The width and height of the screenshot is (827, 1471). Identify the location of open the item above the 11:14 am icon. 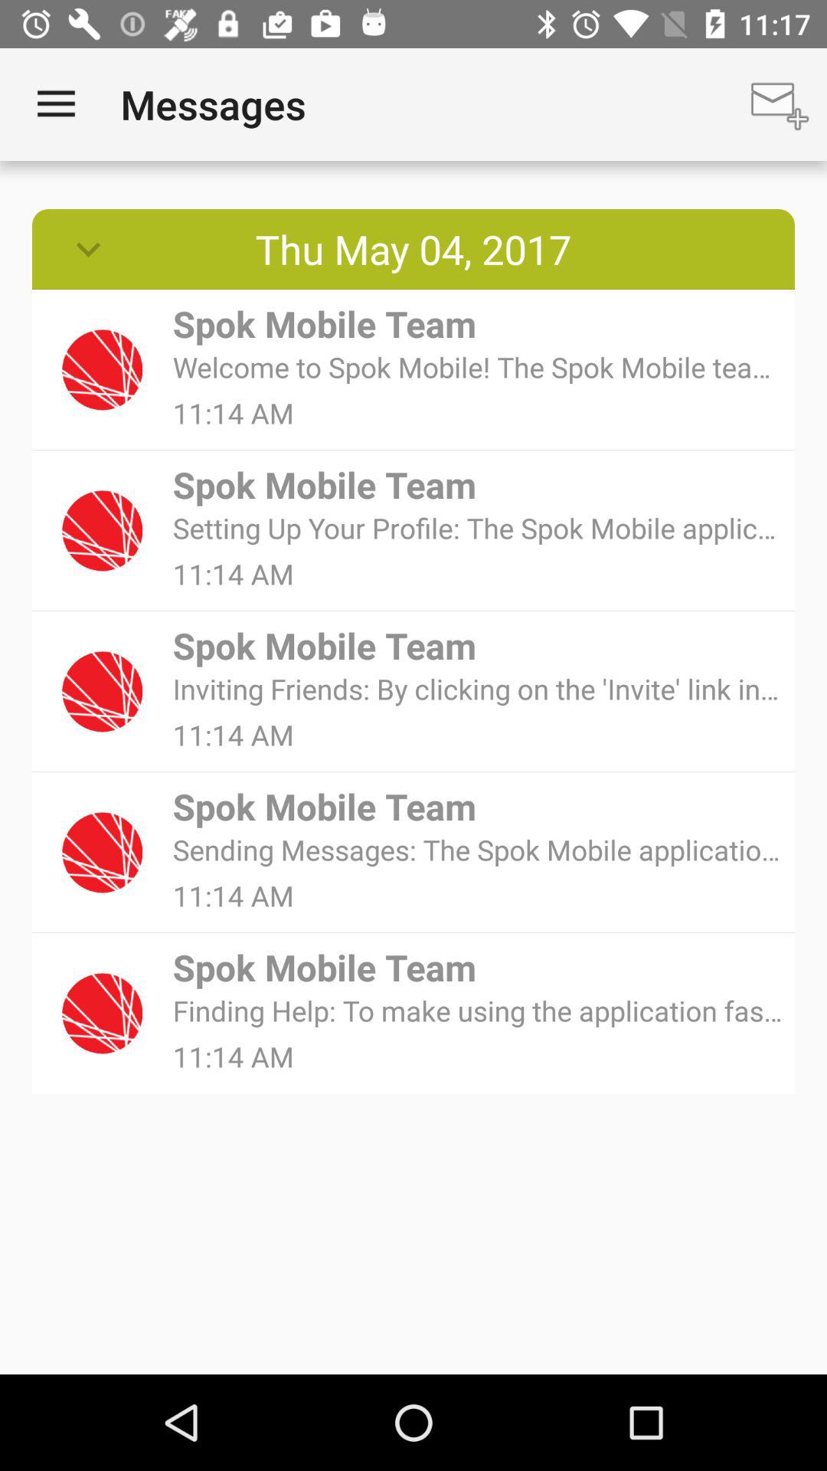
(478, 688).